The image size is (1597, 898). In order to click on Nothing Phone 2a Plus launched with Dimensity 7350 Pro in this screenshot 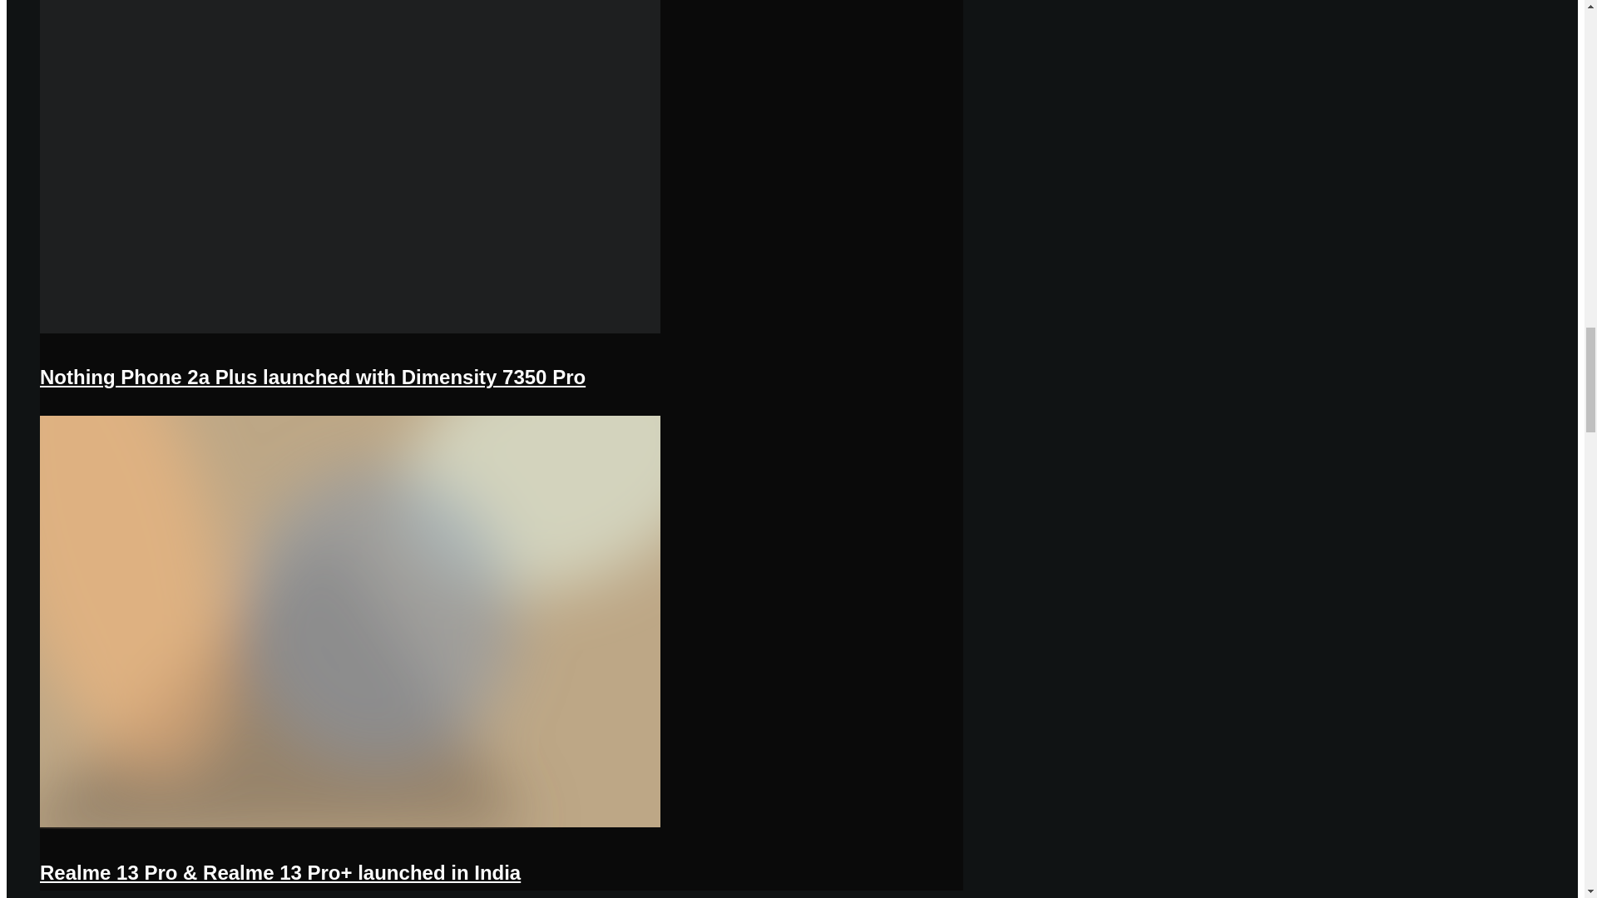, I will do `click(313, 376)`.